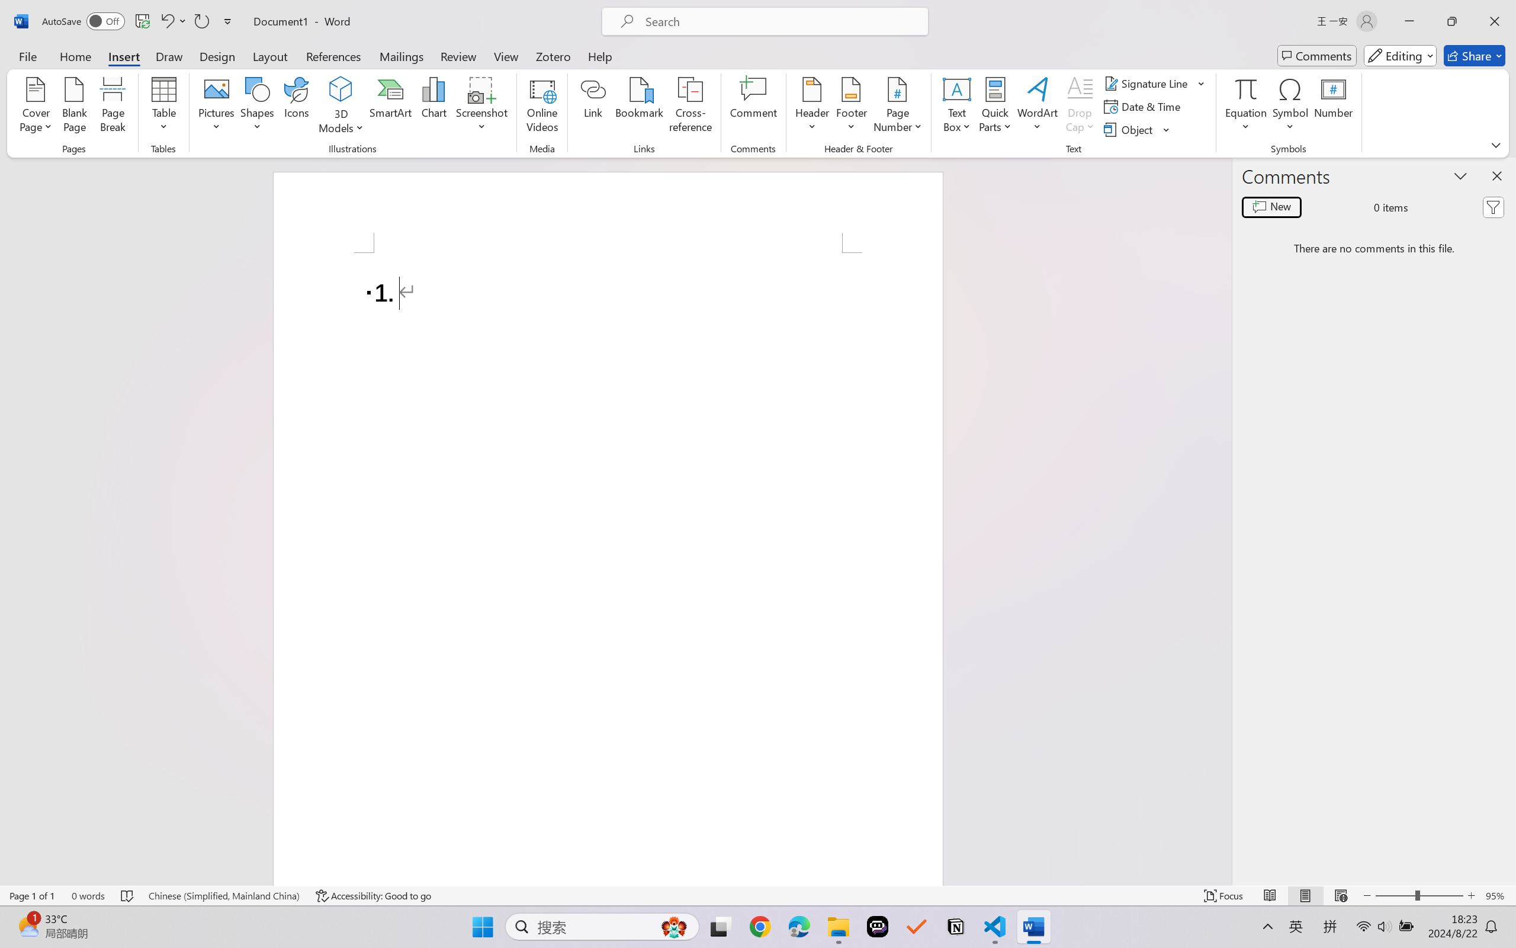 The width and height of the screenshot is (1516, 948). I want to click on Signature Line, so click(1155, 83).